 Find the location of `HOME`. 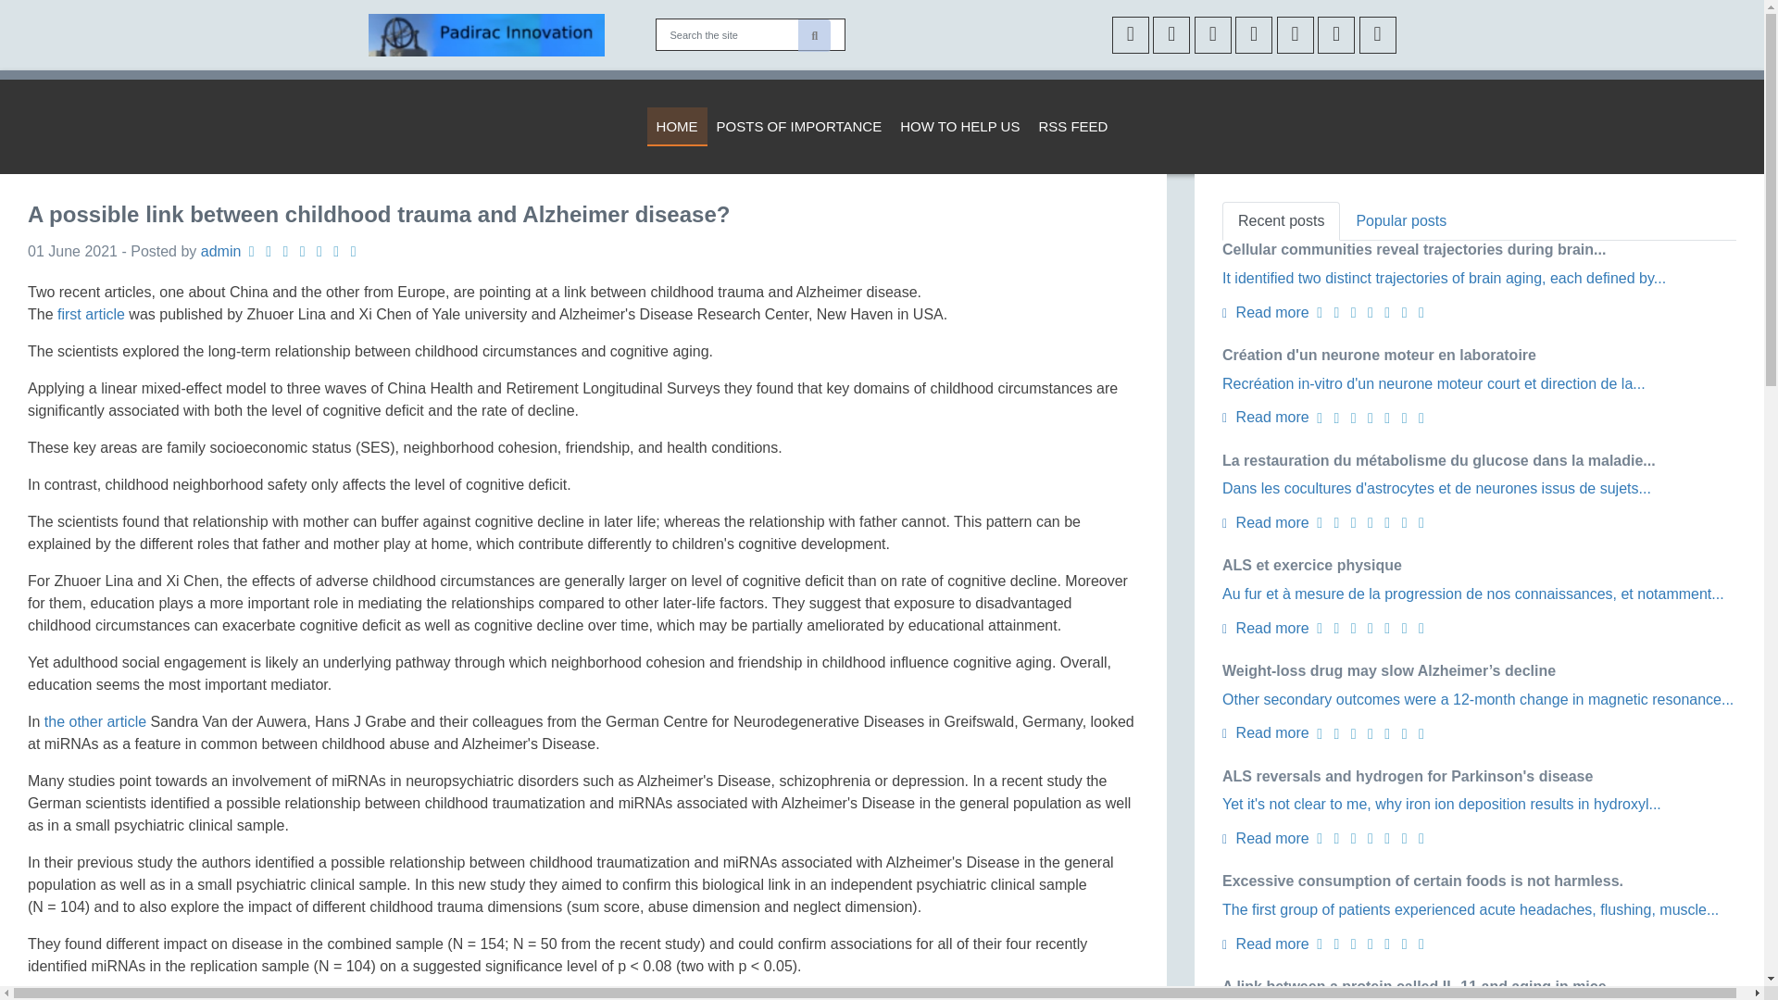

HOME is located at coordinates (677, 126).